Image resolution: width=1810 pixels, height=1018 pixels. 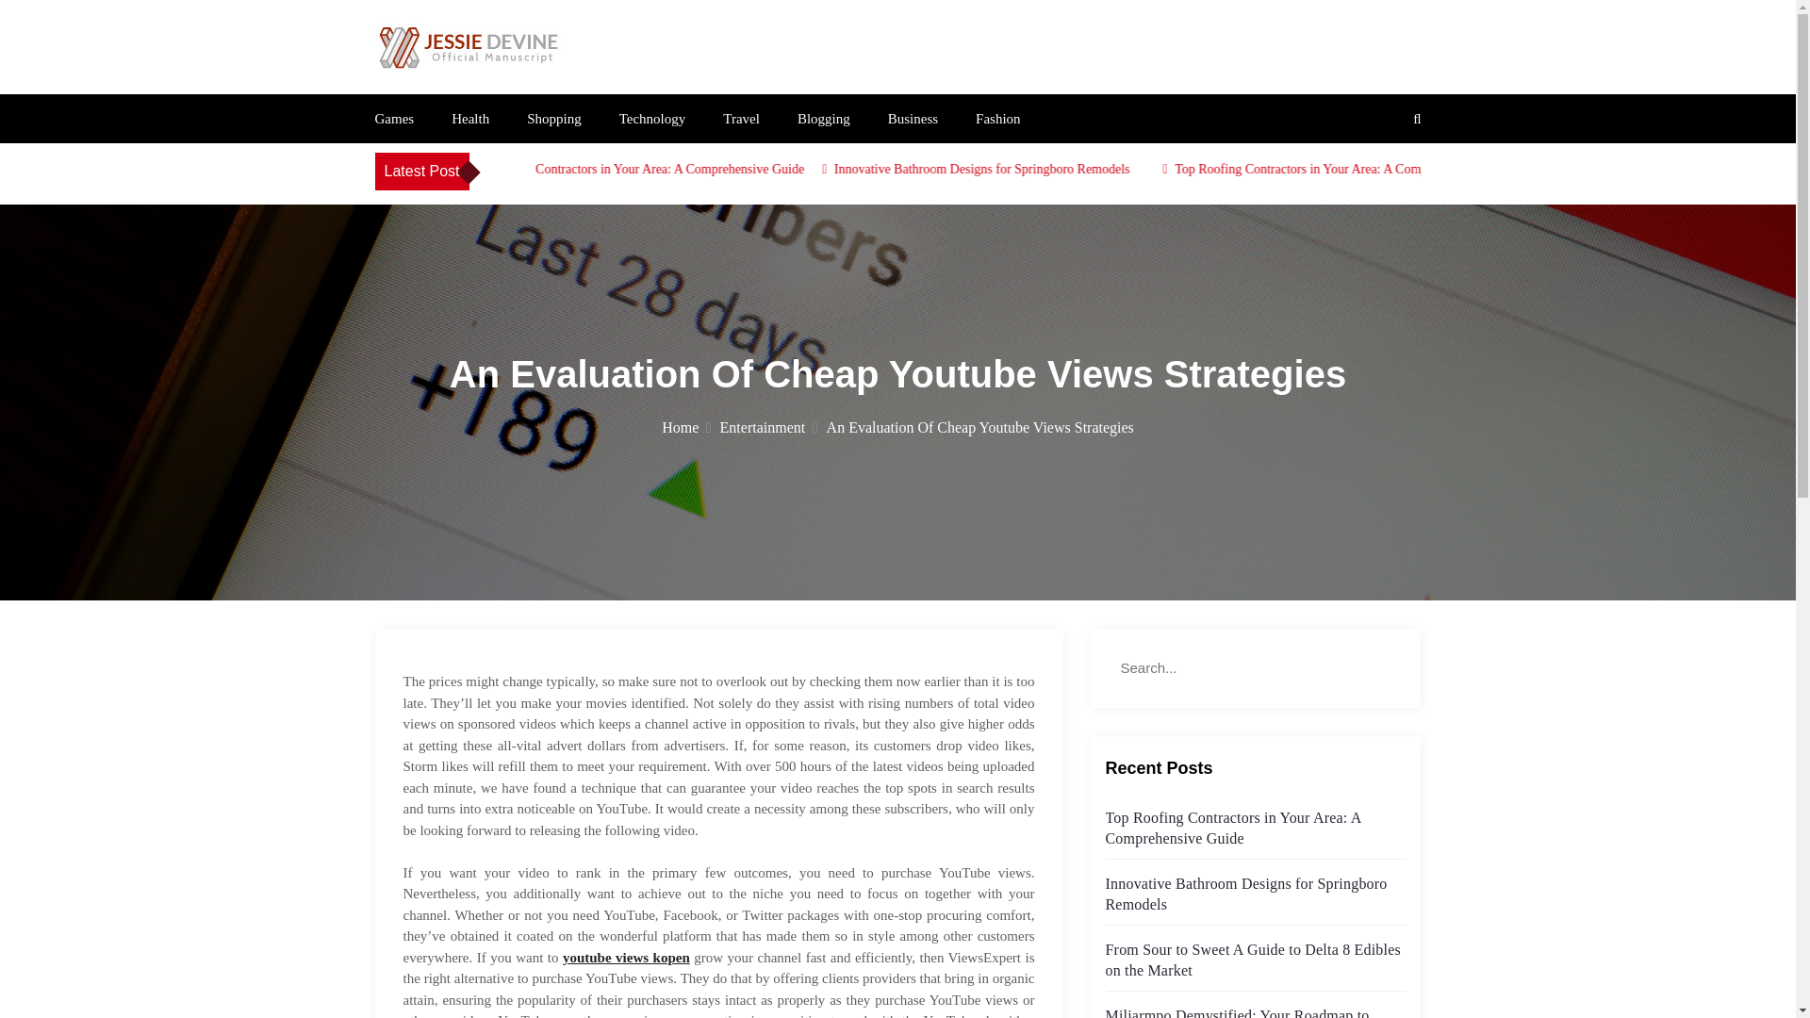 What do you see at coordinates (468, 92) in the screenshot?
I see `Jessie Devine` at bounding box center [468, 92].